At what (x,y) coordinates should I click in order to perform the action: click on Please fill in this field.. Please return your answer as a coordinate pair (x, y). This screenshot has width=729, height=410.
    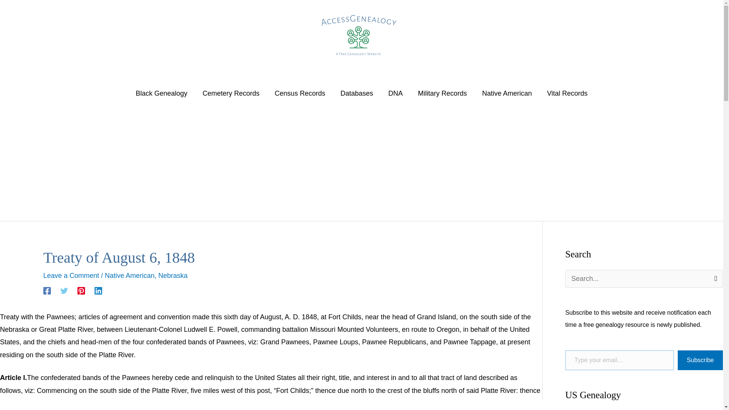
    Looking at the image, I should click on (620, 361).